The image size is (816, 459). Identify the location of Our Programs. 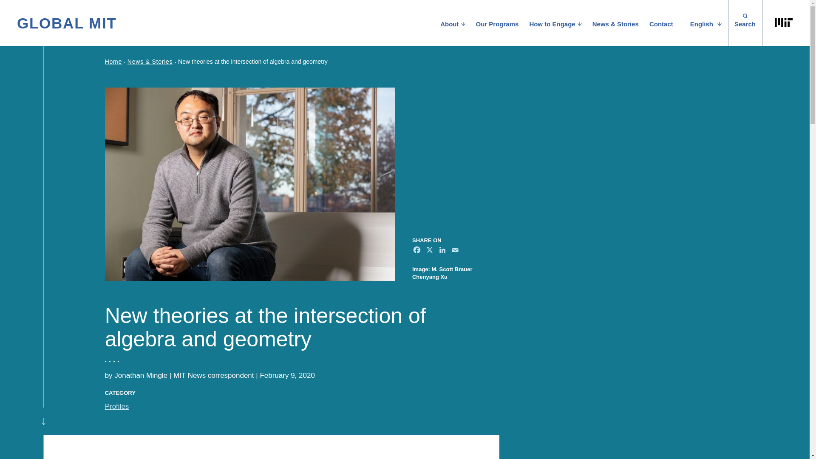
(494, 23).